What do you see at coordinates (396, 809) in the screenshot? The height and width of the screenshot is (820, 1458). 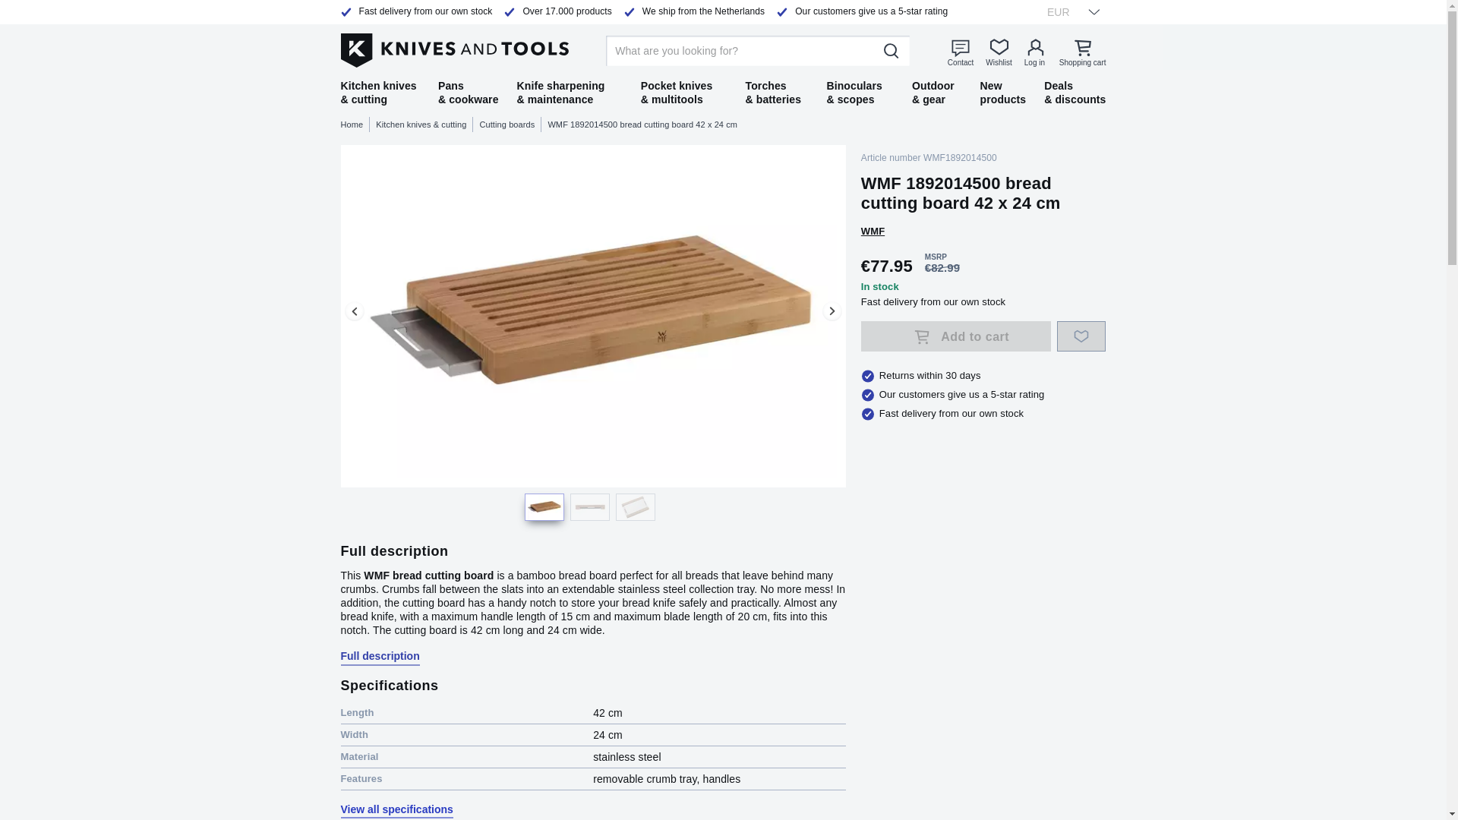 I see `View all specifications` at bounding box center [396, 809].